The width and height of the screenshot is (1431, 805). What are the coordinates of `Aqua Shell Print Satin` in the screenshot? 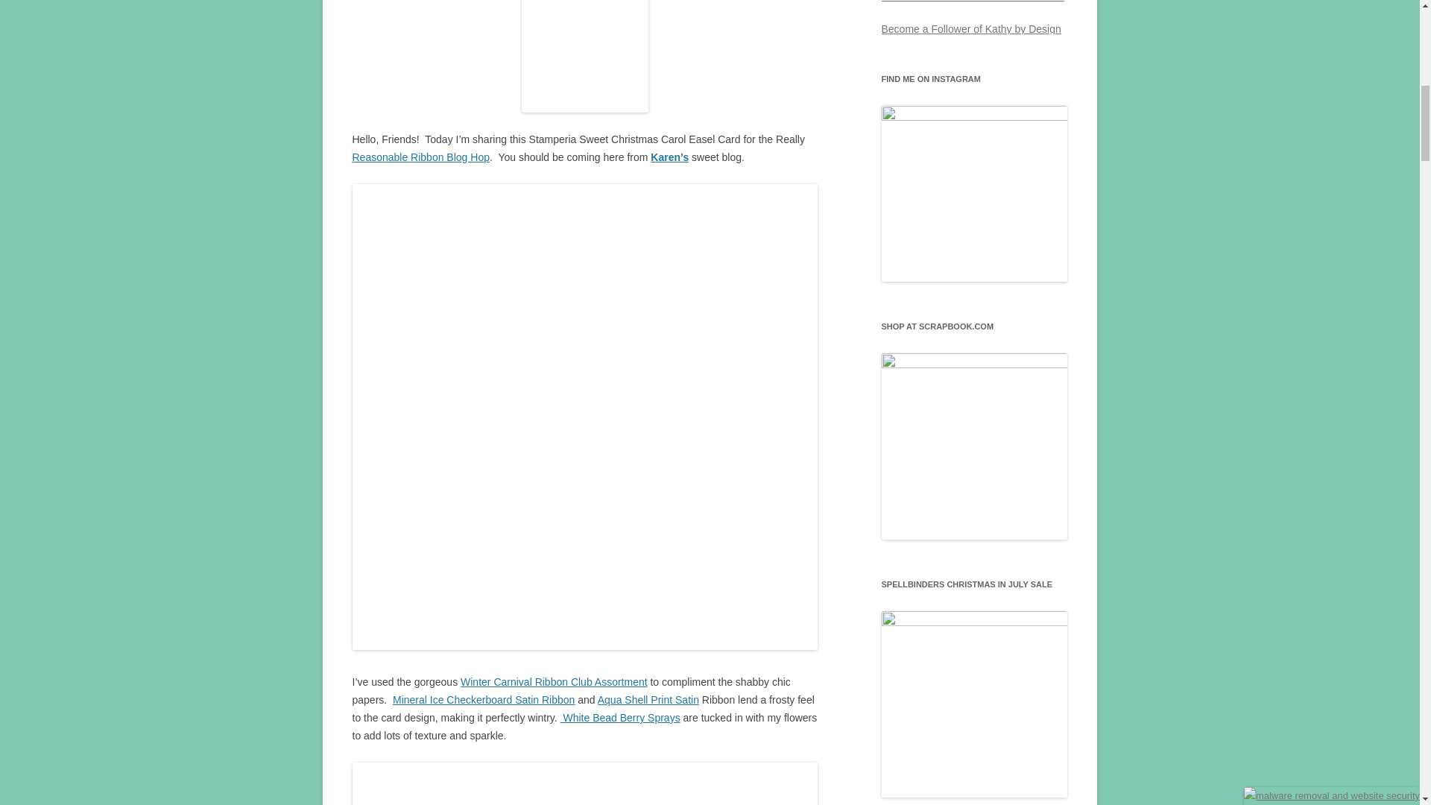 It's located at (648, 699).